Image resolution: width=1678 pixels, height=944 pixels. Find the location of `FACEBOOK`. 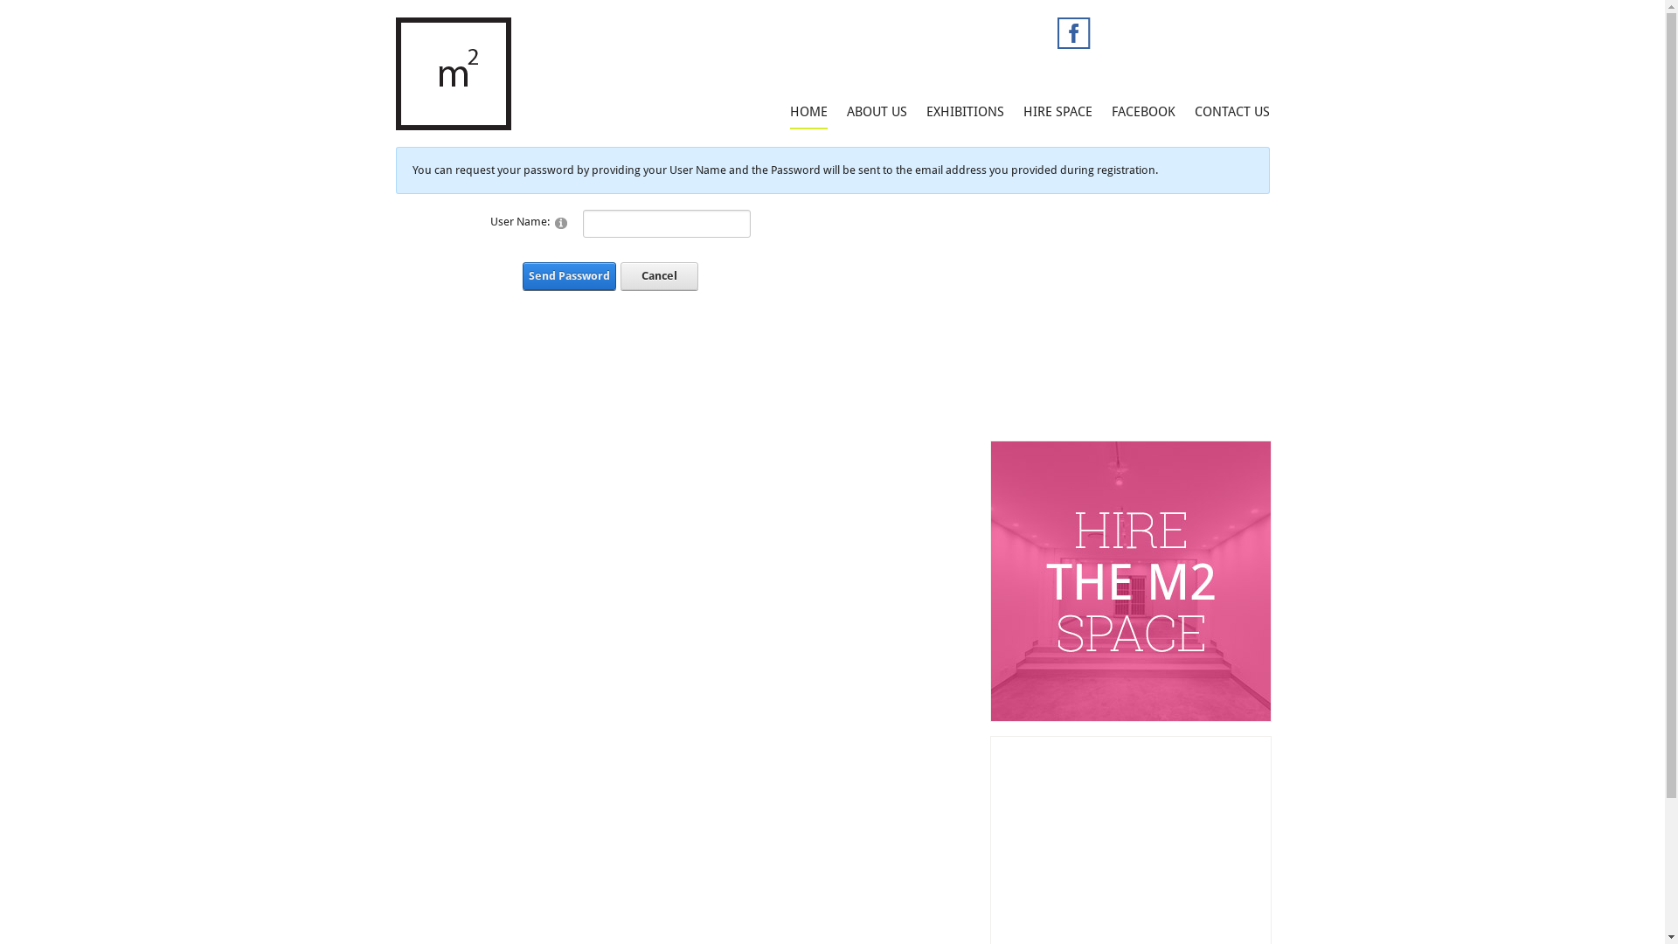

FACEBOOK is located at coordinates (1143, 112).